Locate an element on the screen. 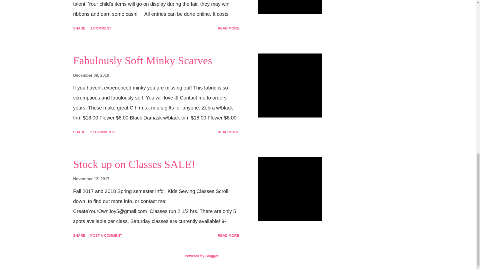  SHARE is located at coordinates (79, 132).